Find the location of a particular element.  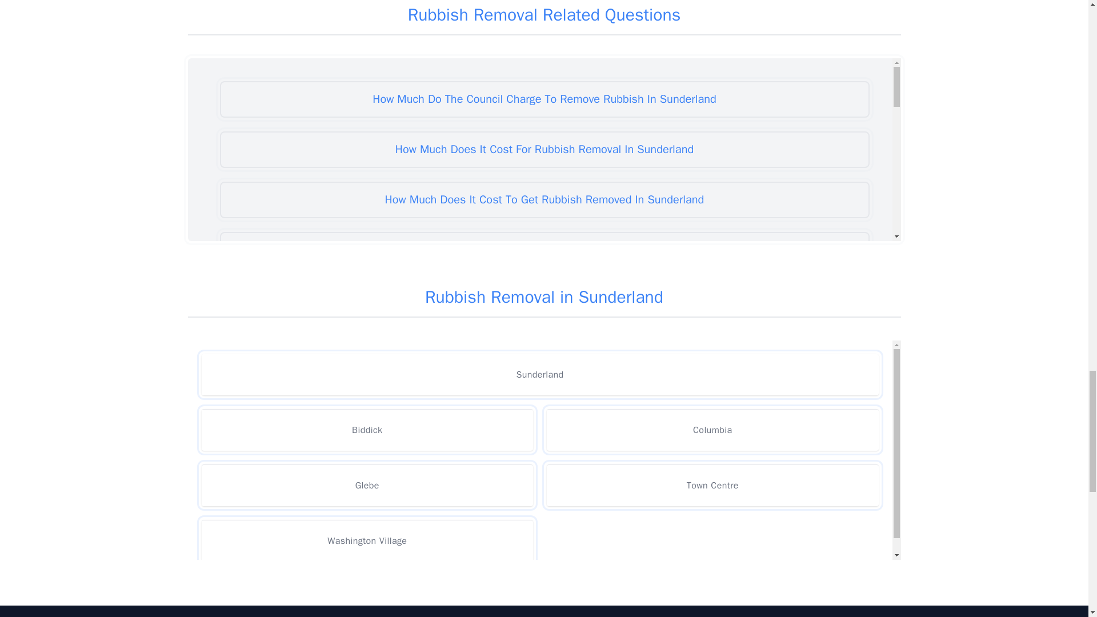

How To Set Up A Rubbish Removal Business In Sunderland is located at coordinates (544, 600).